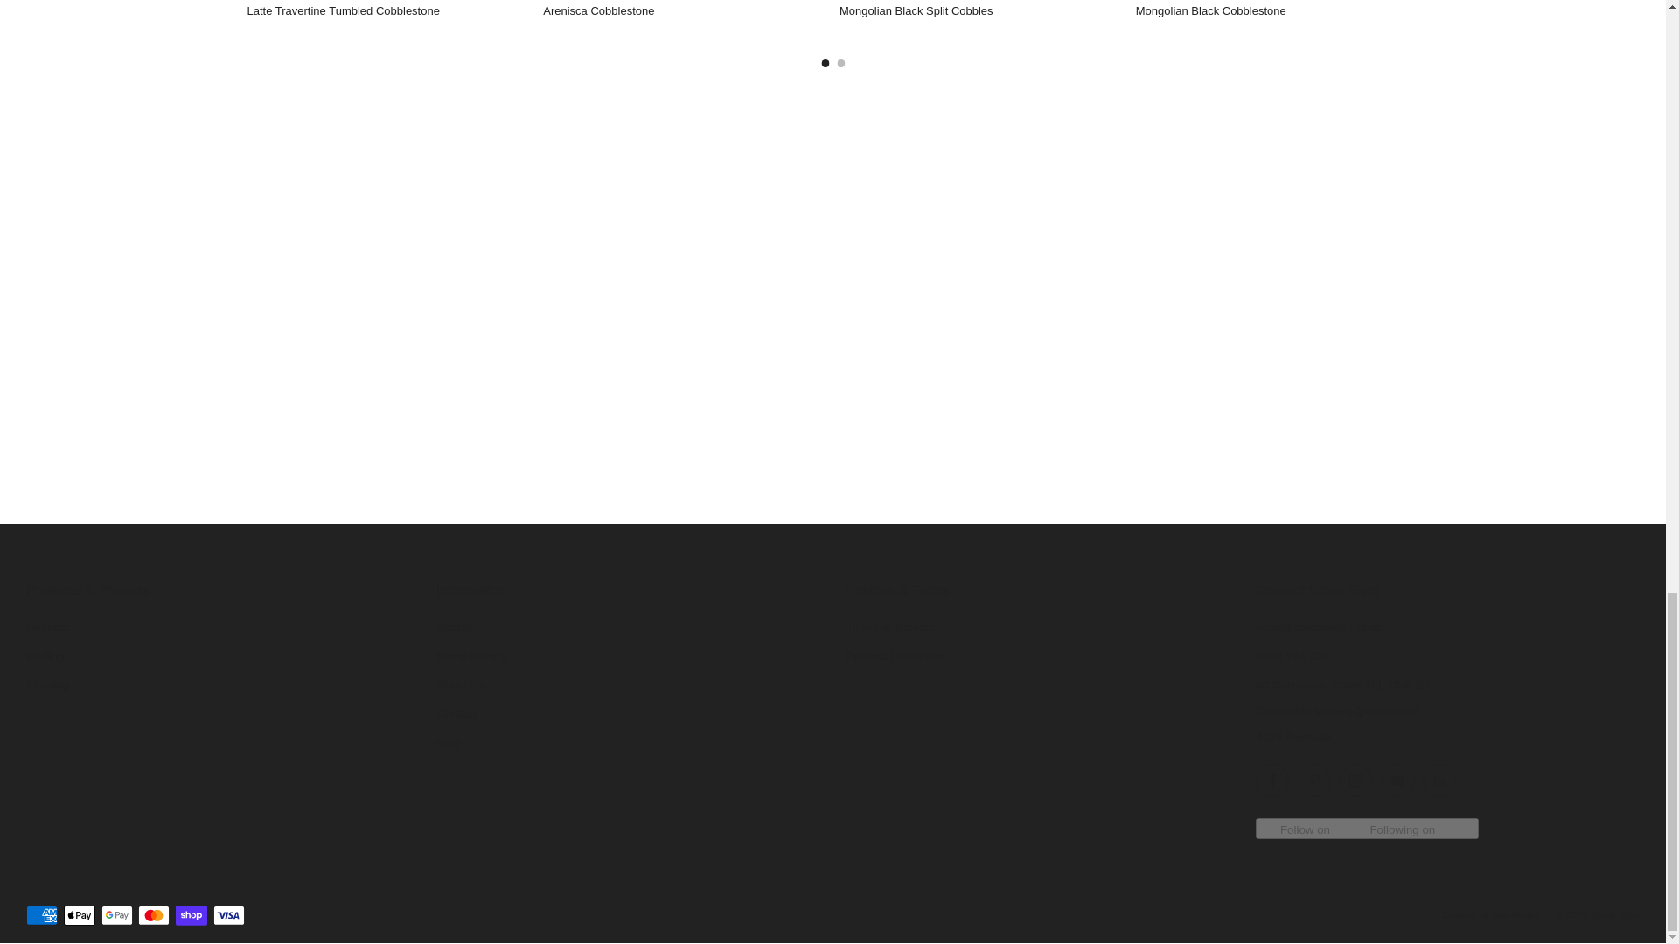 This screenshot has width=1679, height=944. What do you see at coordinates (116, 916) in the screenshot?
I see `Google Pay` at bounding box center [116, 916].